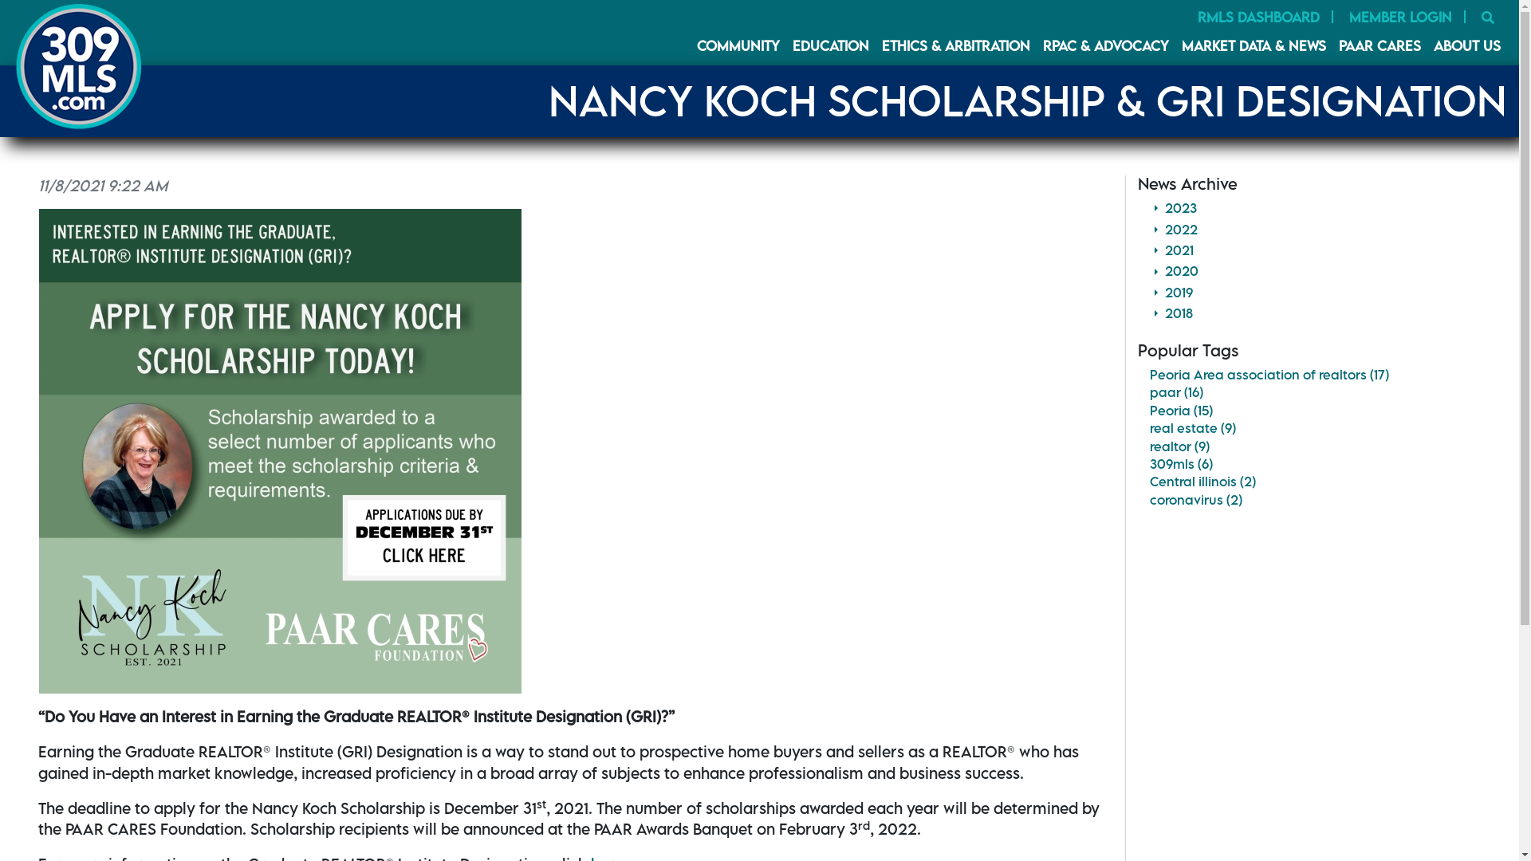  I want to click on ABOUT US, so click(1467, 46).